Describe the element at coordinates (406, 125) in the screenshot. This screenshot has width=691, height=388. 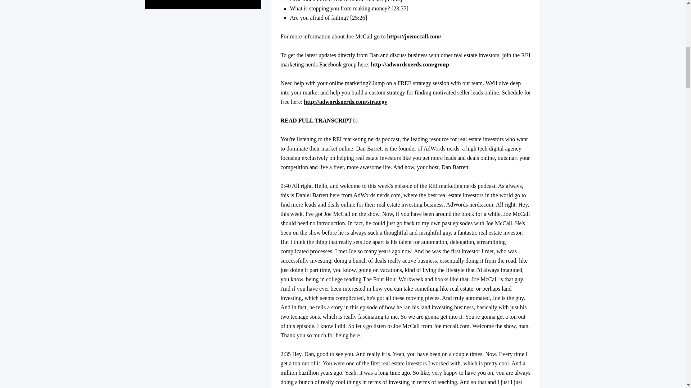
I see `READ FULL TRANSCRIPT` at that location.